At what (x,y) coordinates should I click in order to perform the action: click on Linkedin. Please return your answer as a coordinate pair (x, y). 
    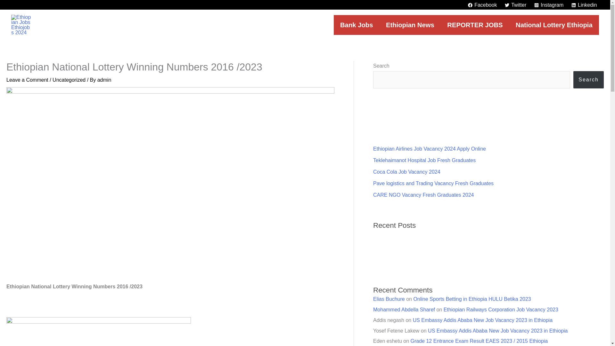
    Looking at the image, I should click on (584, 5).